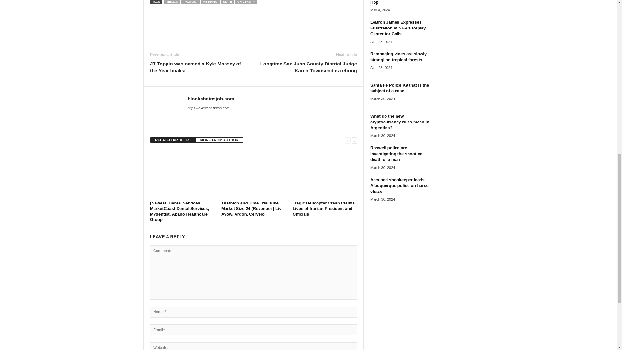 This screenshot has width=622, height=350. Describe the element at coordinates (246, 2) in the screenshot. I see `UNIVERSITY` at that location.